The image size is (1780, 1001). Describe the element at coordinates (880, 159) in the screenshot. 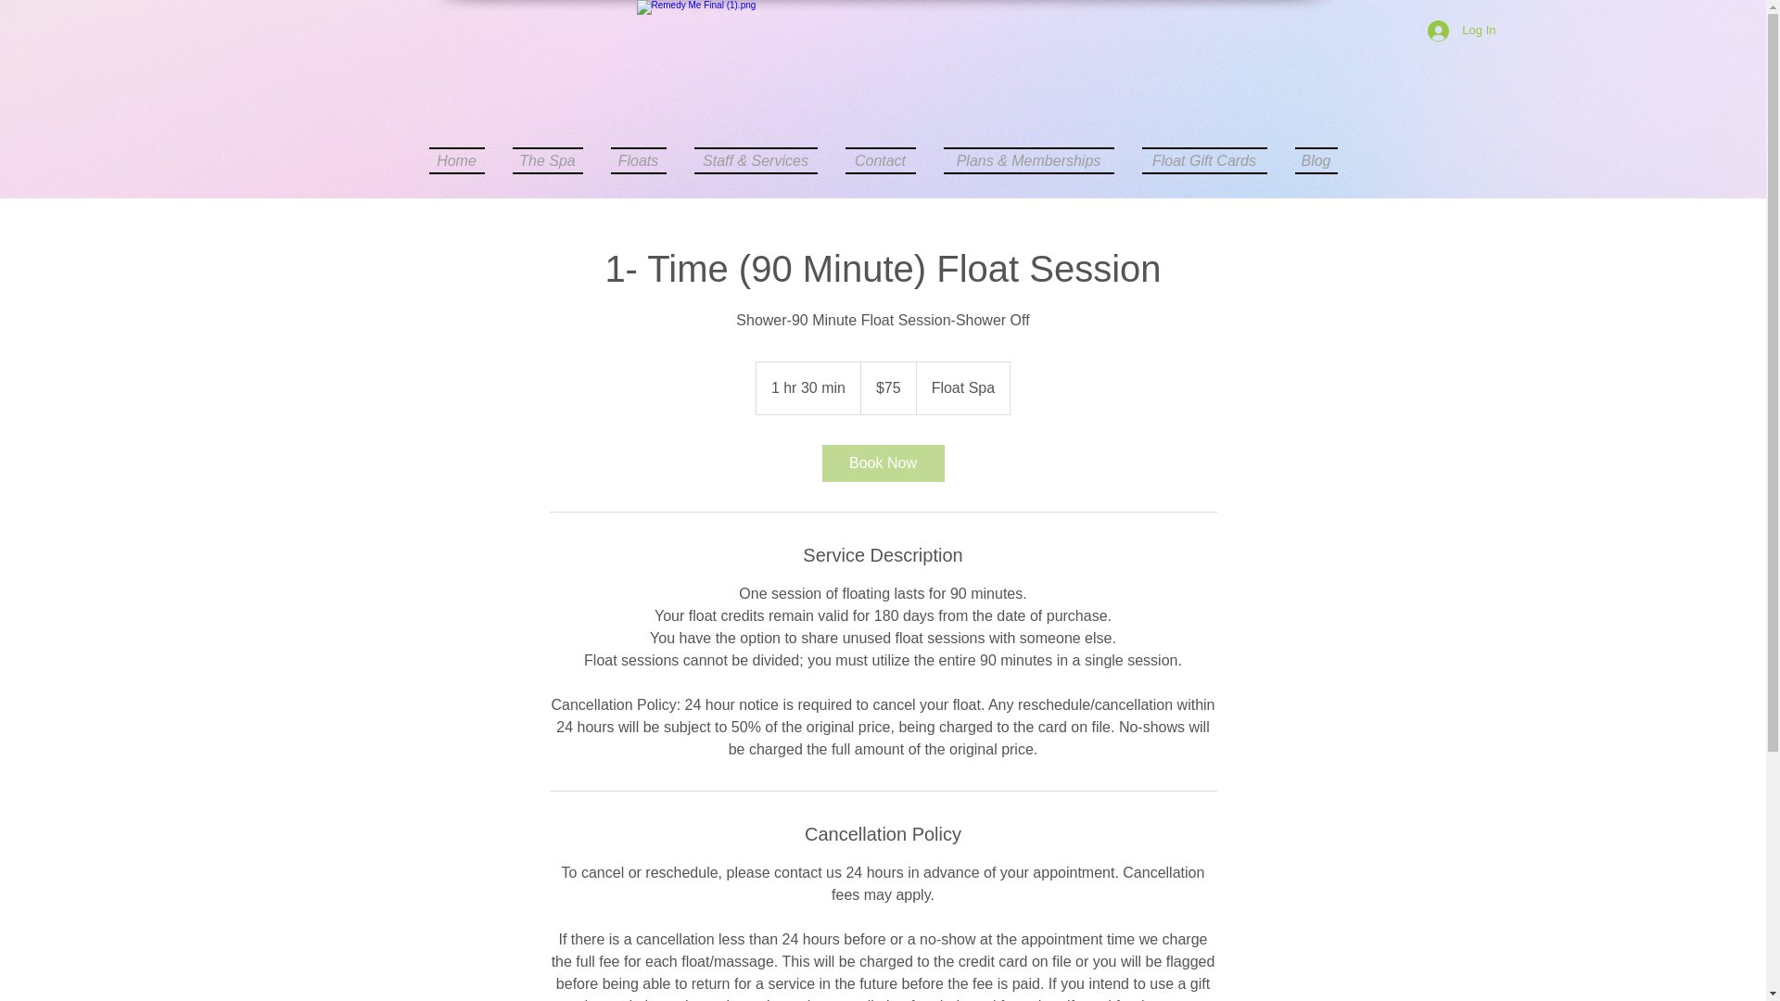

I see `Contact` at that location.